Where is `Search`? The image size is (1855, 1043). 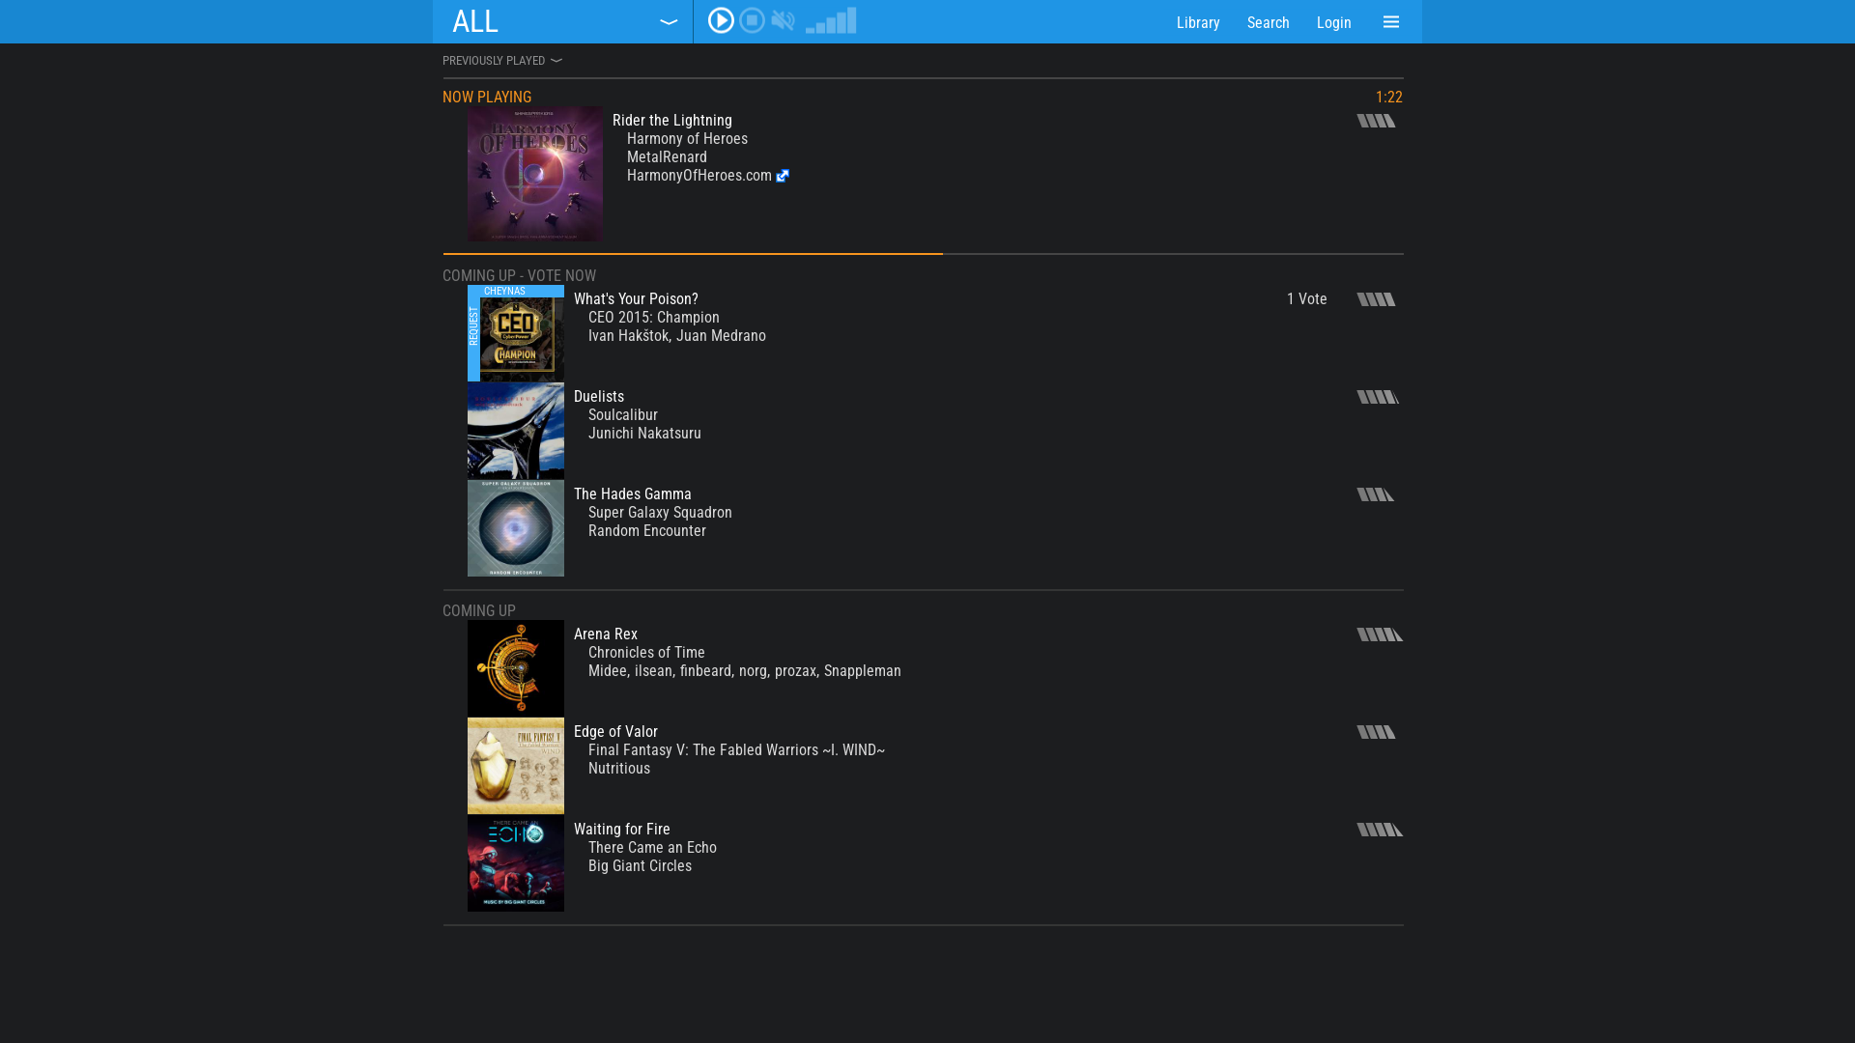
Search is located at coordinates (1269, 21).